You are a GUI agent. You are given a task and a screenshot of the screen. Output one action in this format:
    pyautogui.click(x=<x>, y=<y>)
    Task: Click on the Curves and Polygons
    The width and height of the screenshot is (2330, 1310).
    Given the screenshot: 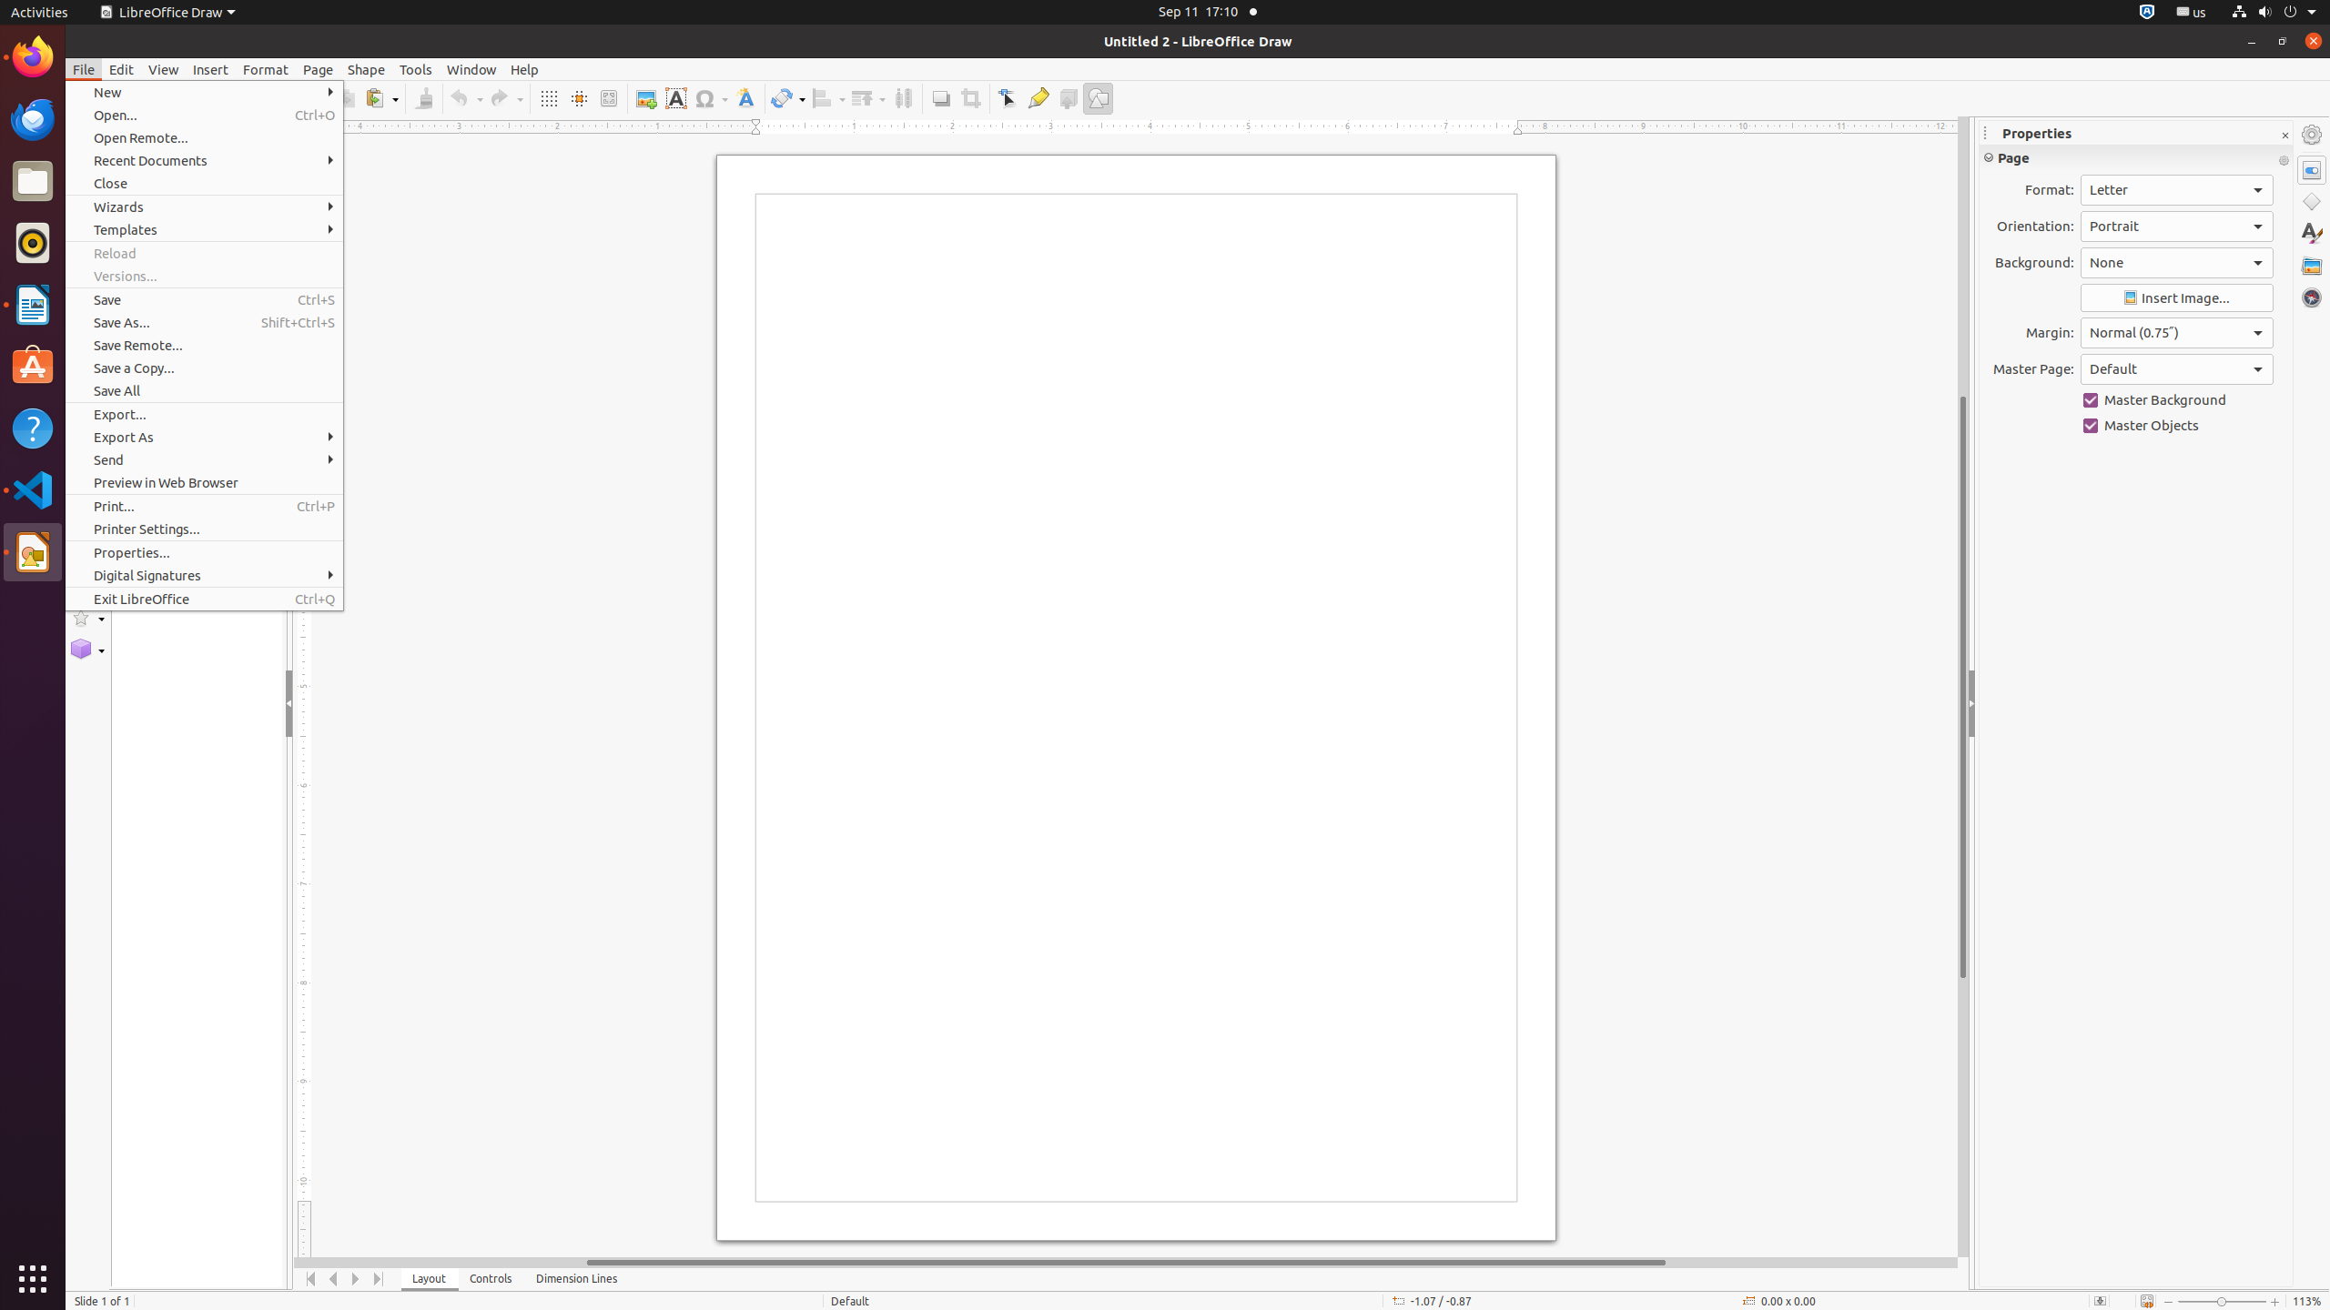 What is the action you would take?
    pyautogui.click(x=87, y=388)
    